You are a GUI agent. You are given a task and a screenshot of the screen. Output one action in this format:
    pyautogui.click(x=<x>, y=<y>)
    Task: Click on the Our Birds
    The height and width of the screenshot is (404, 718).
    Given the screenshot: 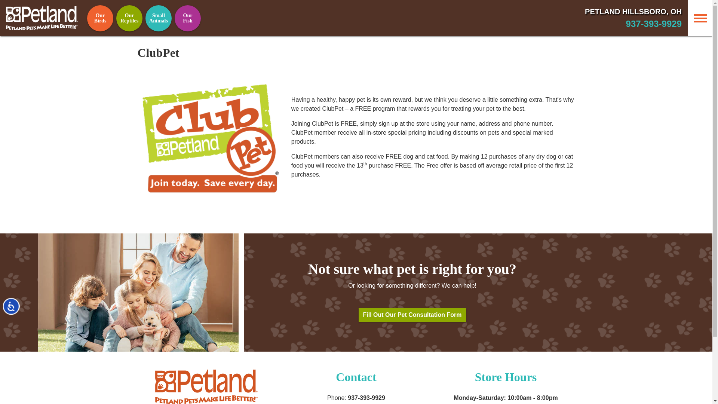 What is the action you would take?
    pyautogui.click(x=100, y=18)
    